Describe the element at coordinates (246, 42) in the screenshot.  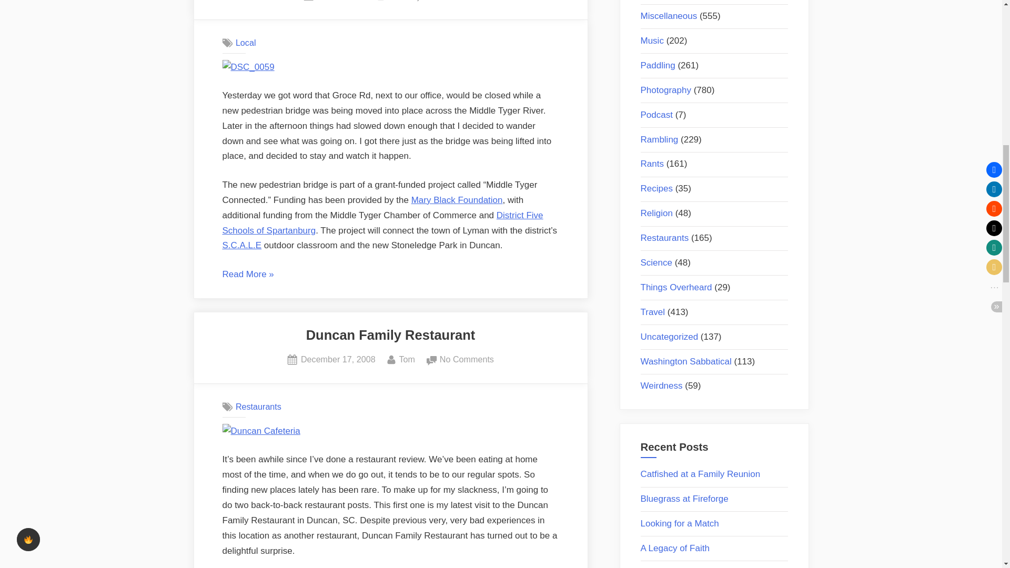
I see `Local` at that location.